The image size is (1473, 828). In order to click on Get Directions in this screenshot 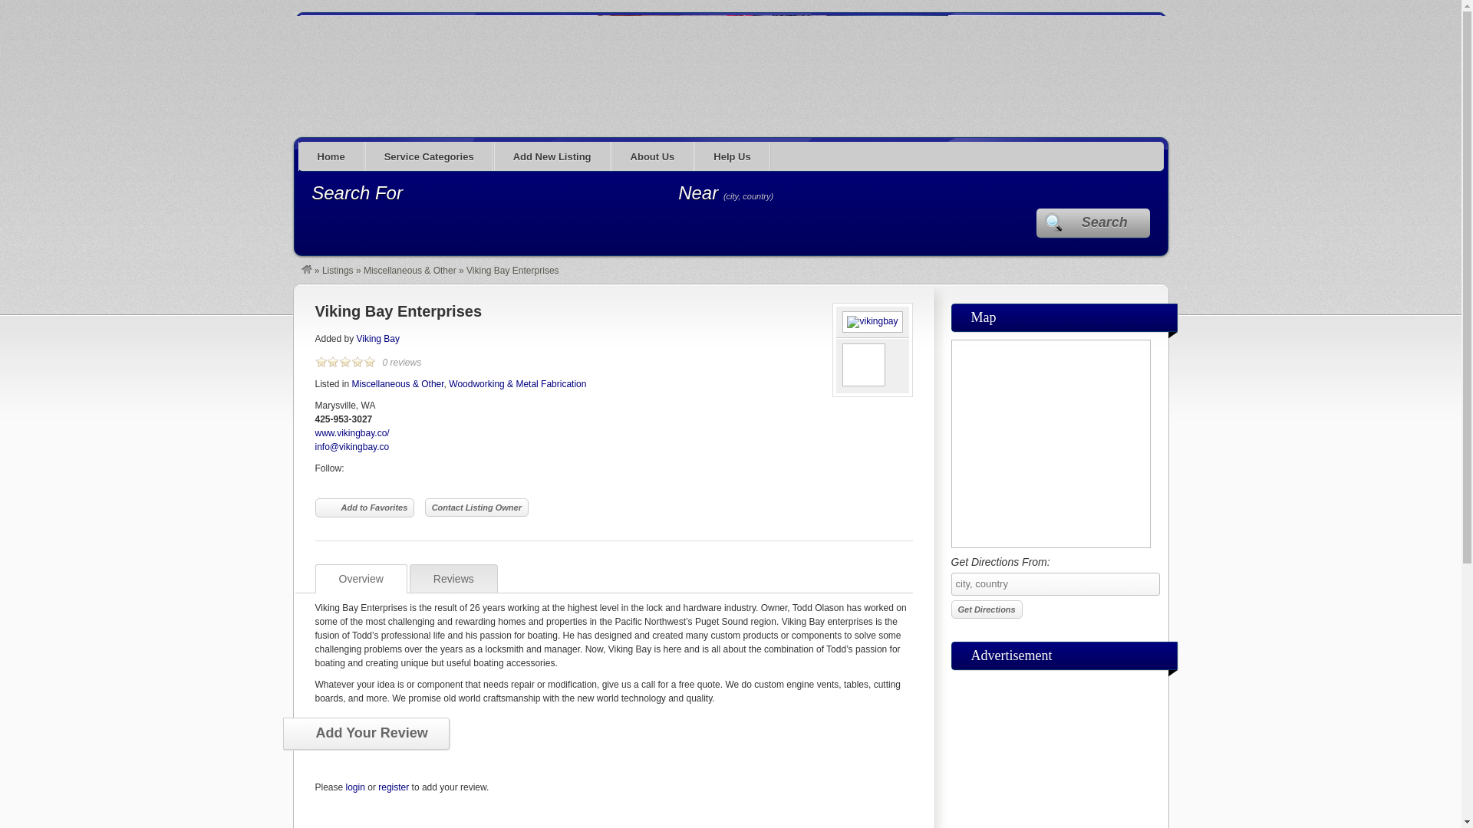, I will do `click(987, 609)`.